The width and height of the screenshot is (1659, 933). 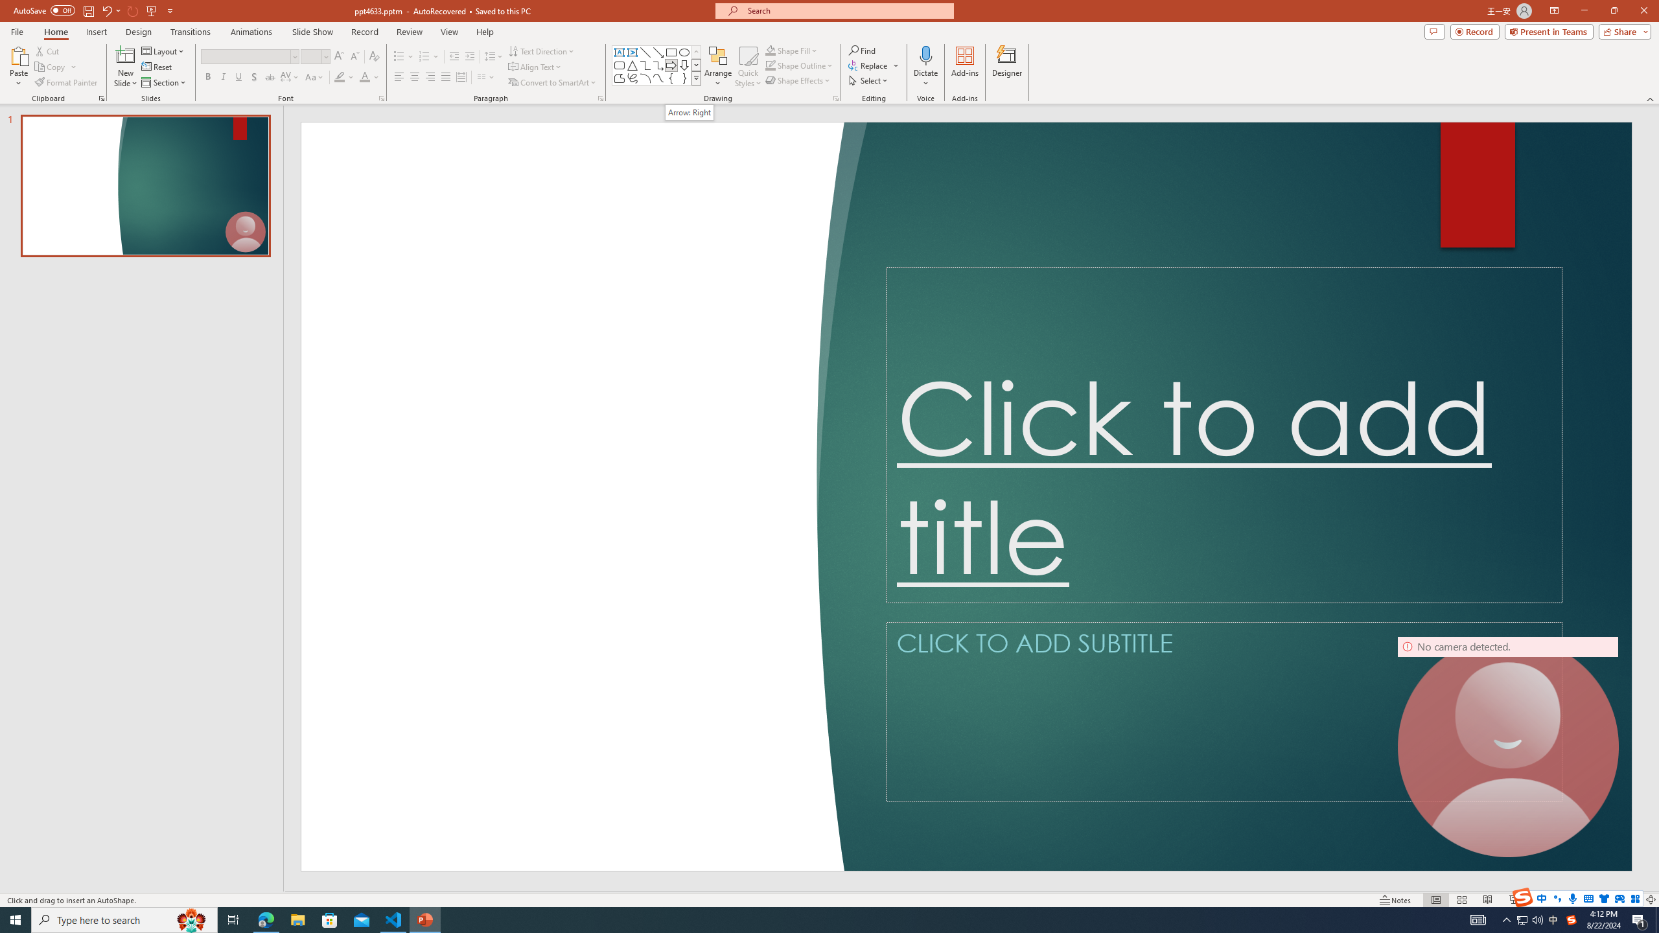 What do you see at coordinates (600, 98) in the screenshot?
I see `Paragraph...` at bounding box center [600, 98].